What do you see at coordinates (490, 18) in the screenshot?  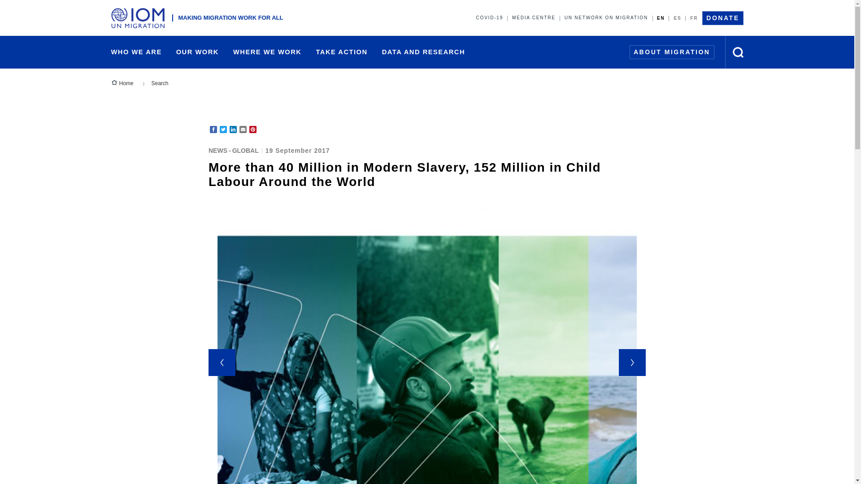 I see `COVID-19` at bounding box center [490, 18].